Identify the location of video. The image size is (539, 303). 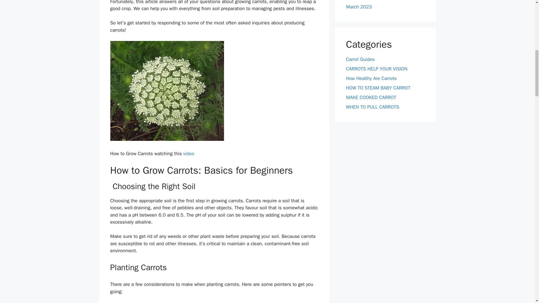
(189, 153).